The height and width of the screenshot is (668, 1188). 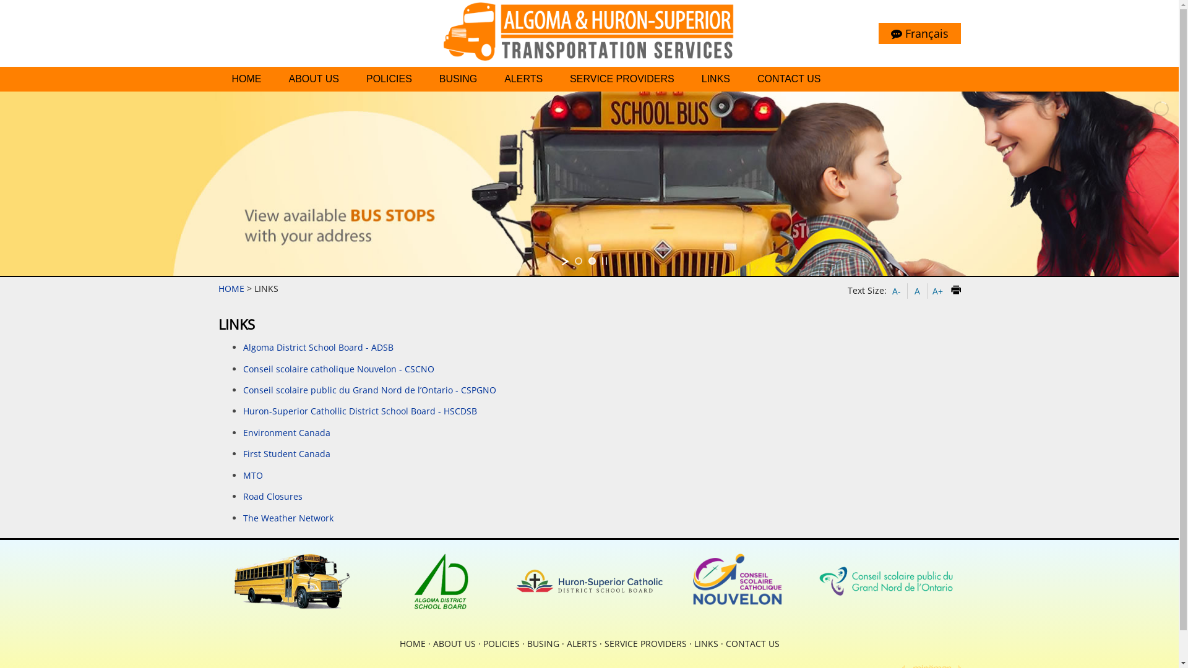 What do you see at coordinates (501, 643) in the screenshot?
I see `POLICIES` at bounding box center [501, 643].